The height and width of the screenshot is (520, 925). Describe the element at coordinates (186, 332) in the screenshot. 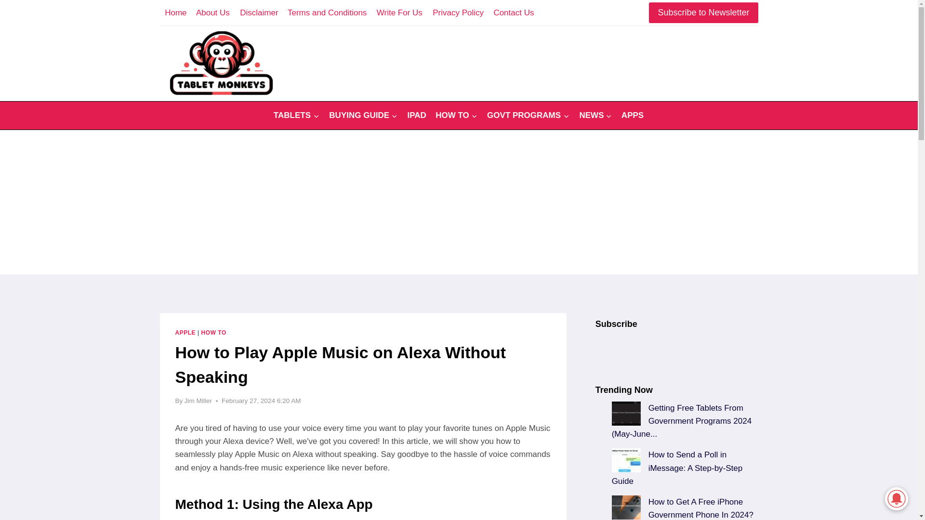

I see `APPLE` at that location.